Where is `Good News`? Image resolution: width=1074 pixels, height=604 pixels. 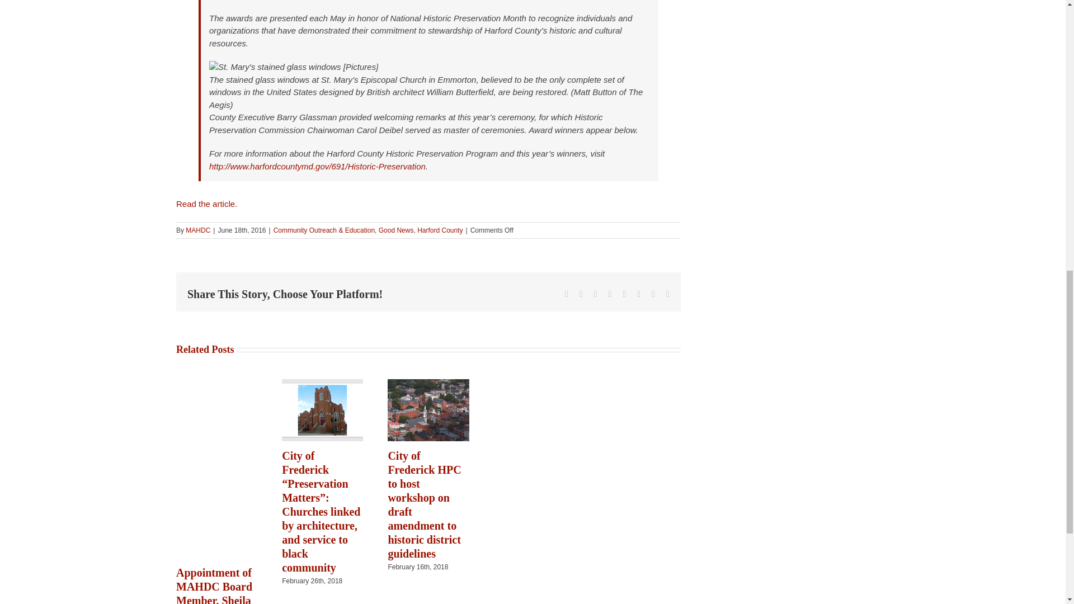
Good News is located at coordinates (396, 230).